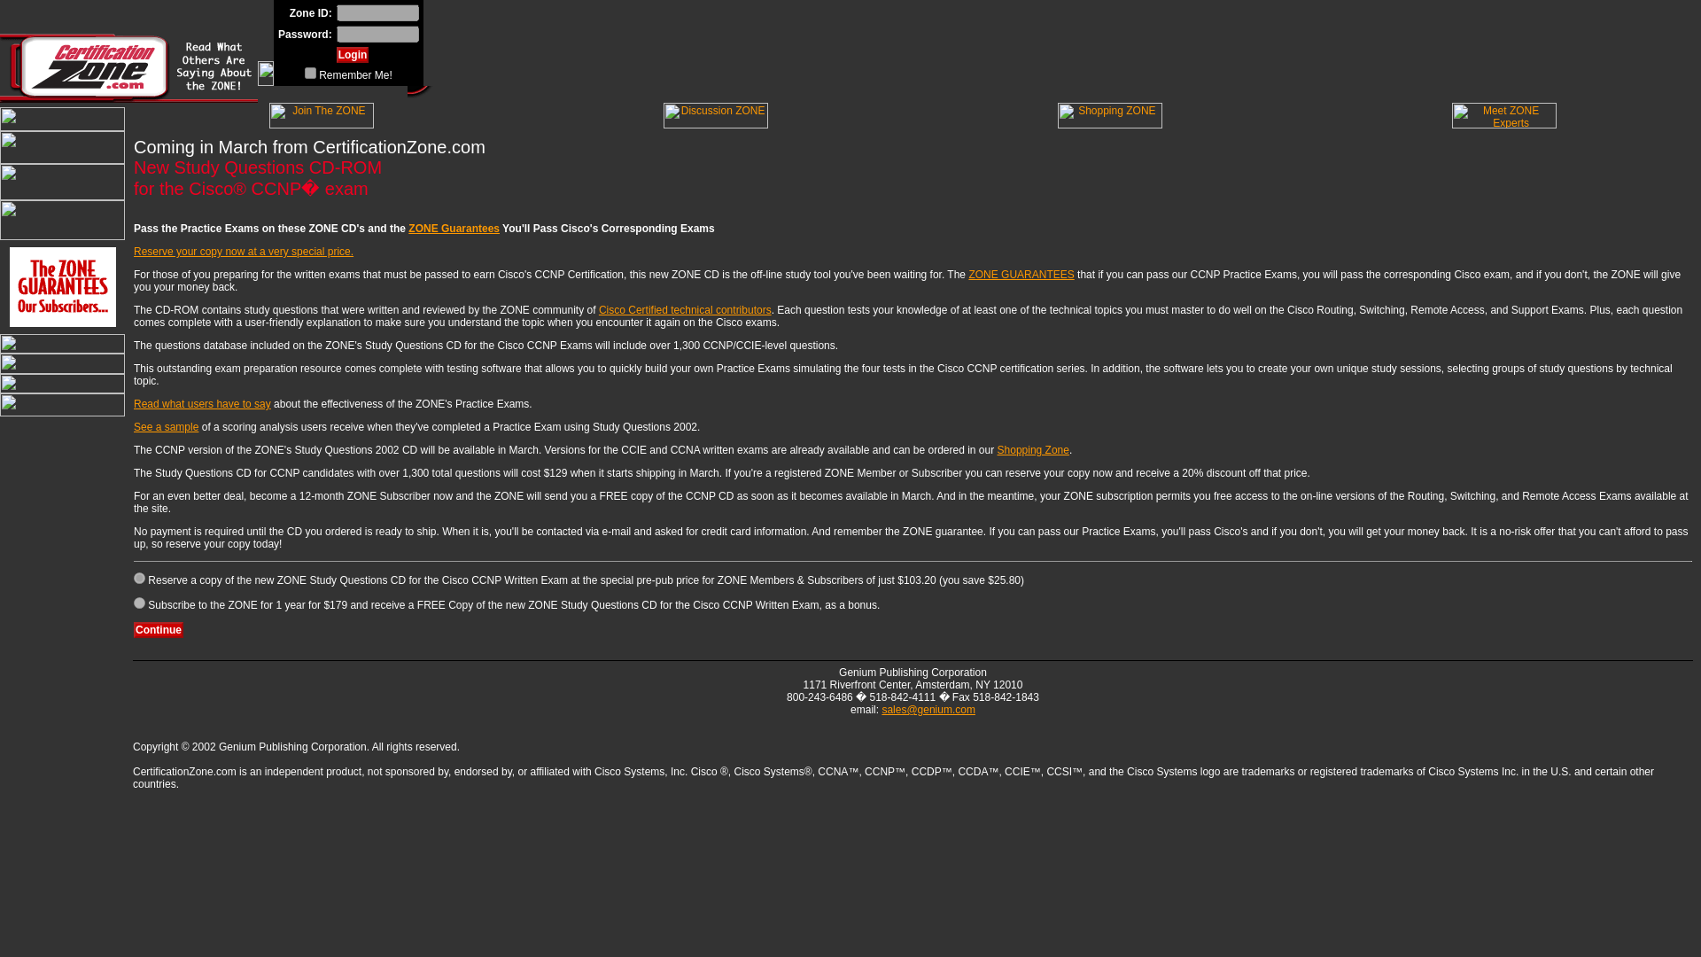 Image resolution: width=1701 pixels, height=957 pixels. Describe the element at coordinates (685, 310) in the screenshot. I see `Cisco Certified technical contributors` at that location.